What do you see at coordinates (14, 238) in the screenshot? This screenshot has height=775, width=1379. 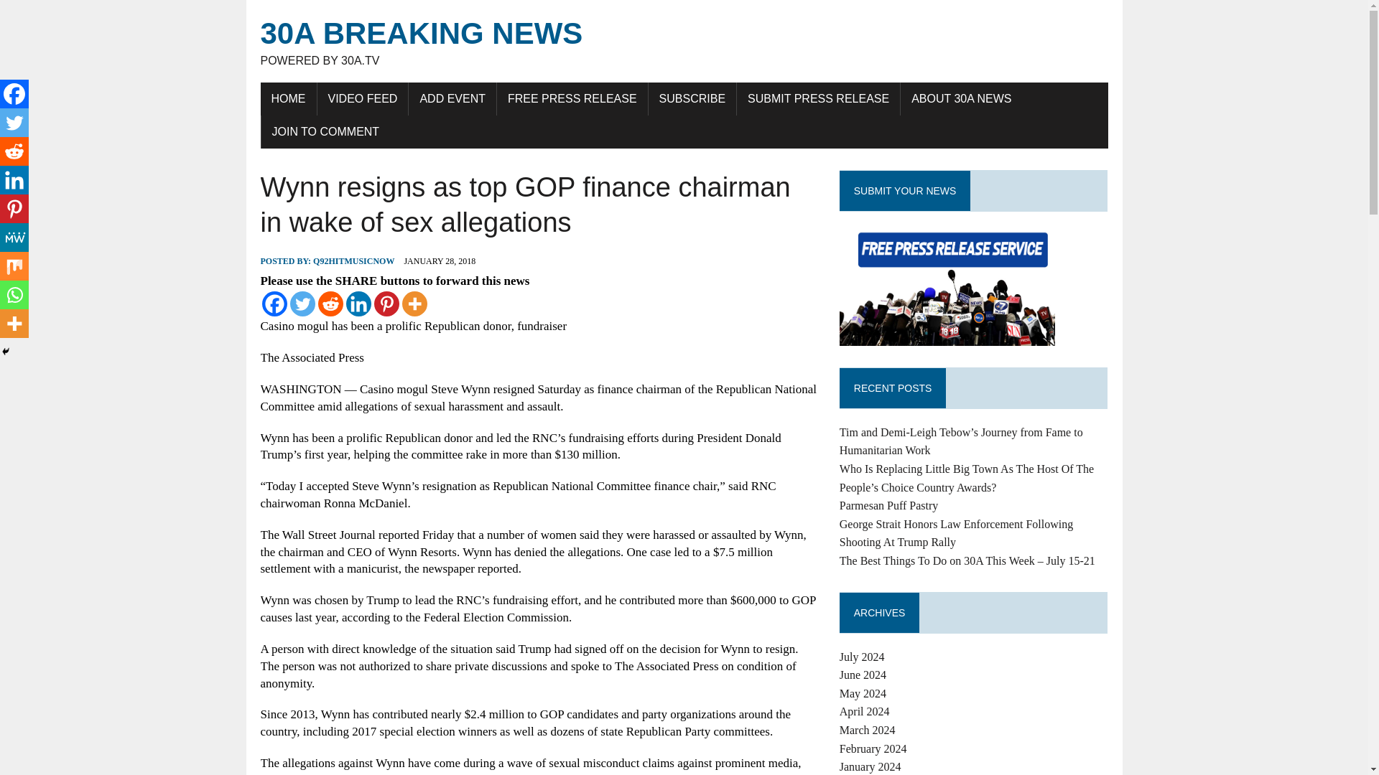 I see `30A Breaking News` at bounding box center [14, 238].